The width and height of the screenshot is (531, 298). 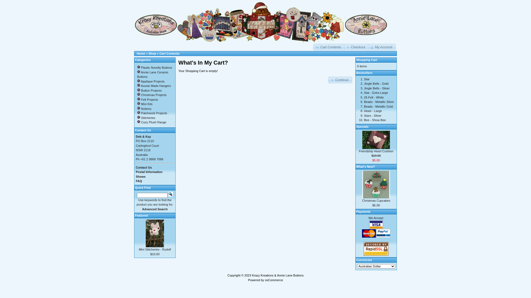 I want to click on Star - Extra Large, so click(x=376, y=93).